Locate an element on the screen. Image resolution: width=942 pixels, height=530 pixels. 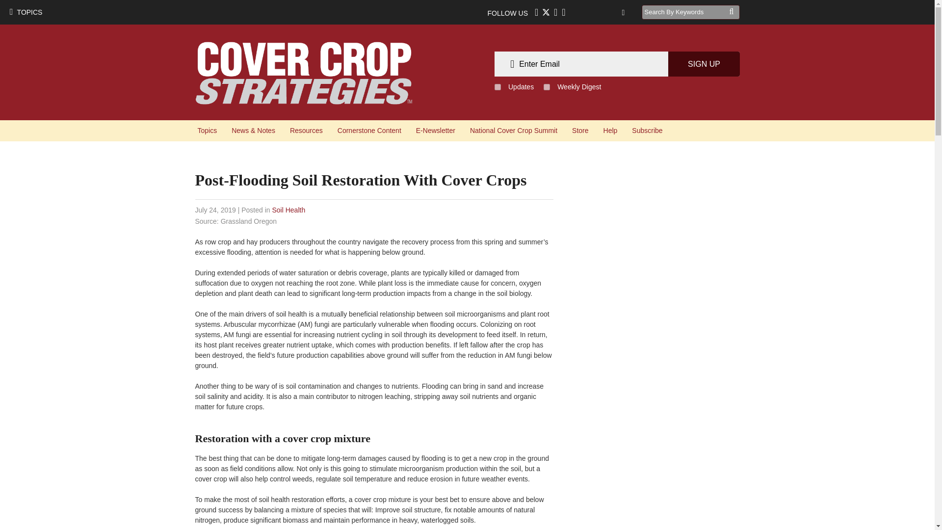
1 is located at coordinates (497, 86).